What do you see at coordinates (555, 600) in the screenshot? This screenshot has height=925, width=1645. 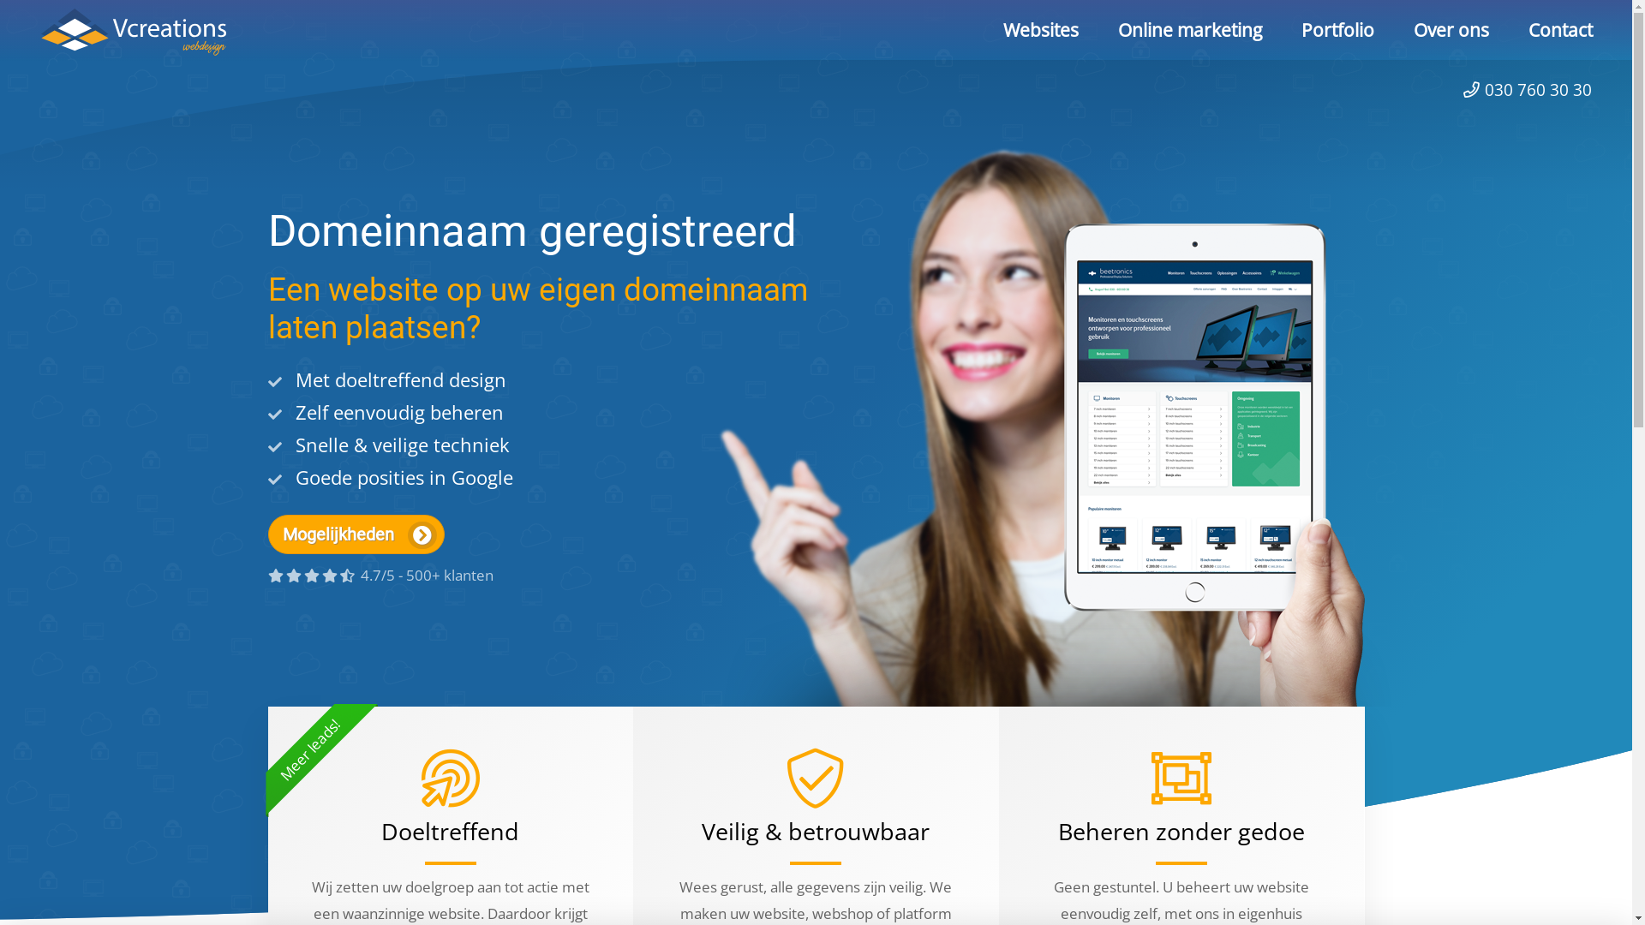 I see `Webshop bouwen` at bounding box center [555, 600].